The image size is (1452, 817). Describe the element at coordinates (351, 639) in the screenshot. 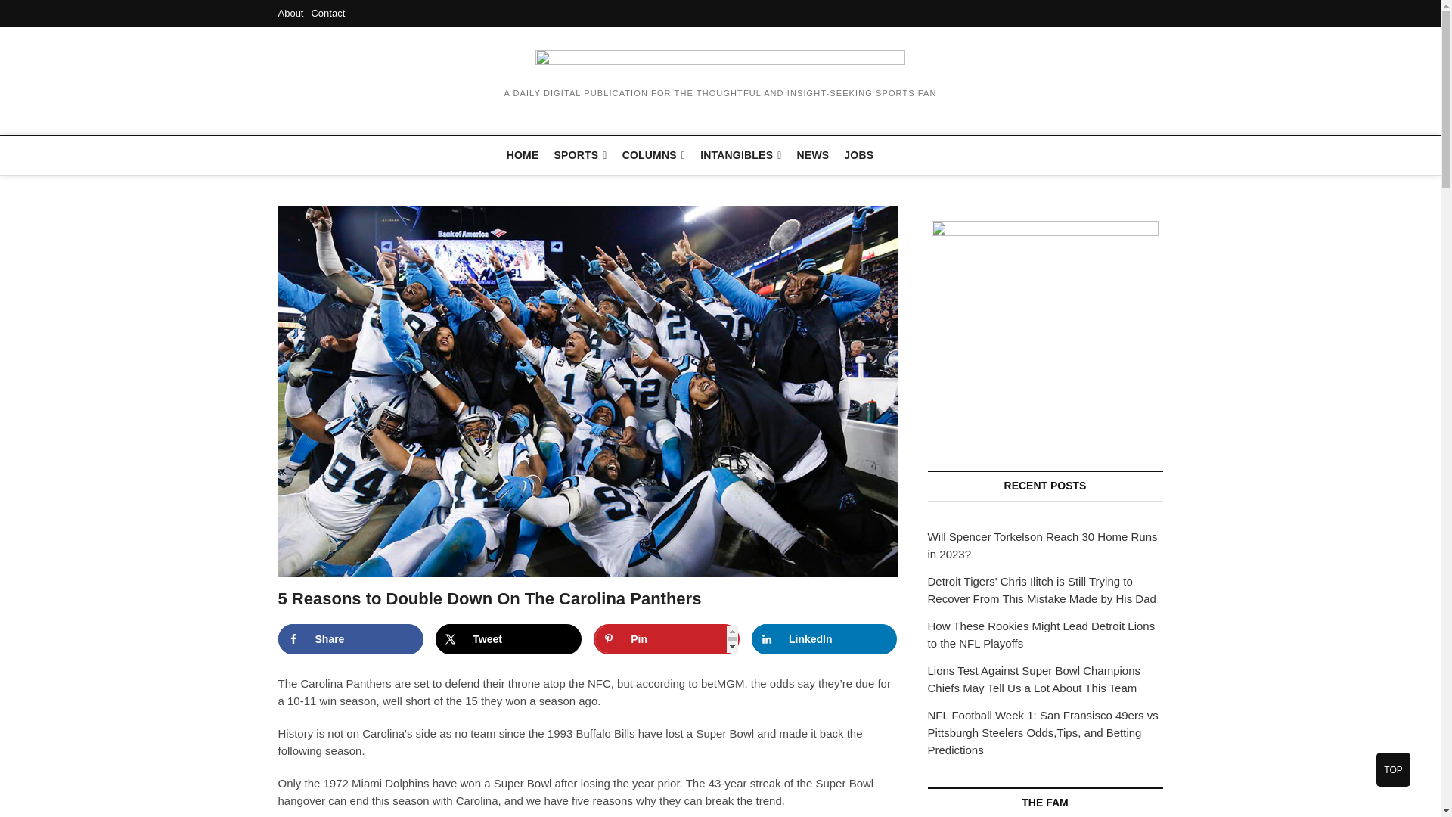

I see `Share` at that location.